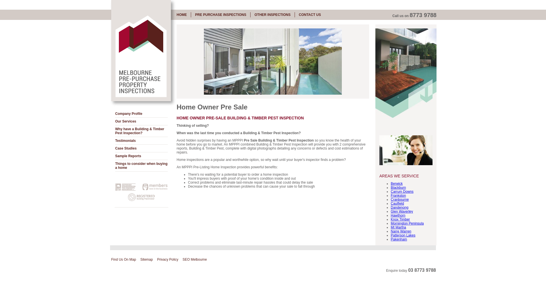  Describe the element at coordinates (398, 188) in the screenshot. I see `Blackburn` at that location.